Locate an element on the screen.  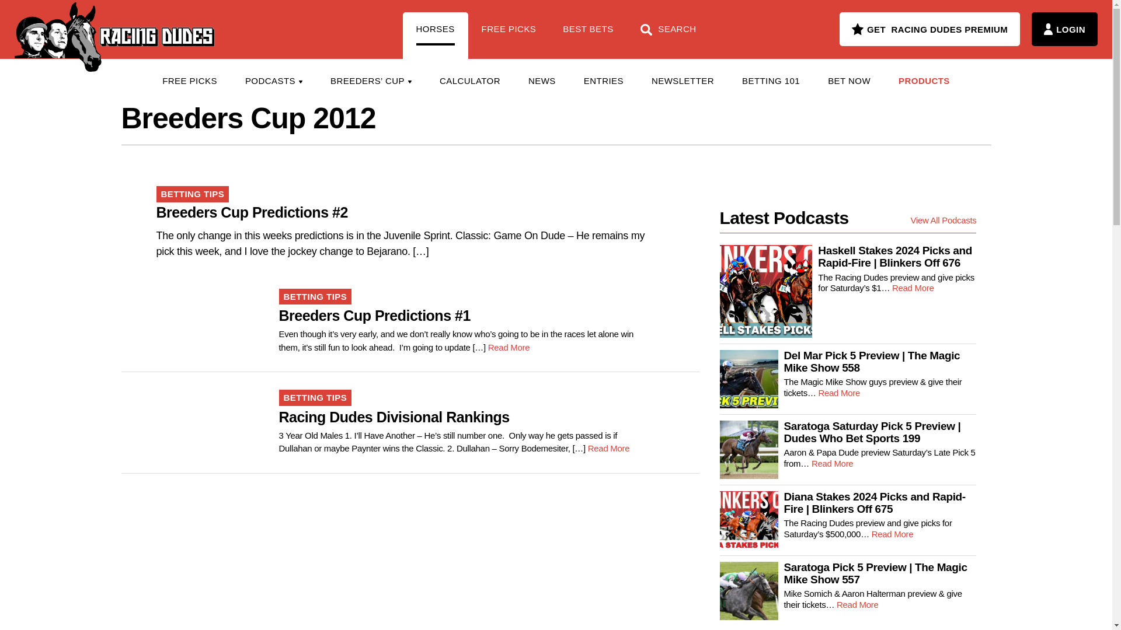
FREE PICKS is located at coordinates (189, 81).